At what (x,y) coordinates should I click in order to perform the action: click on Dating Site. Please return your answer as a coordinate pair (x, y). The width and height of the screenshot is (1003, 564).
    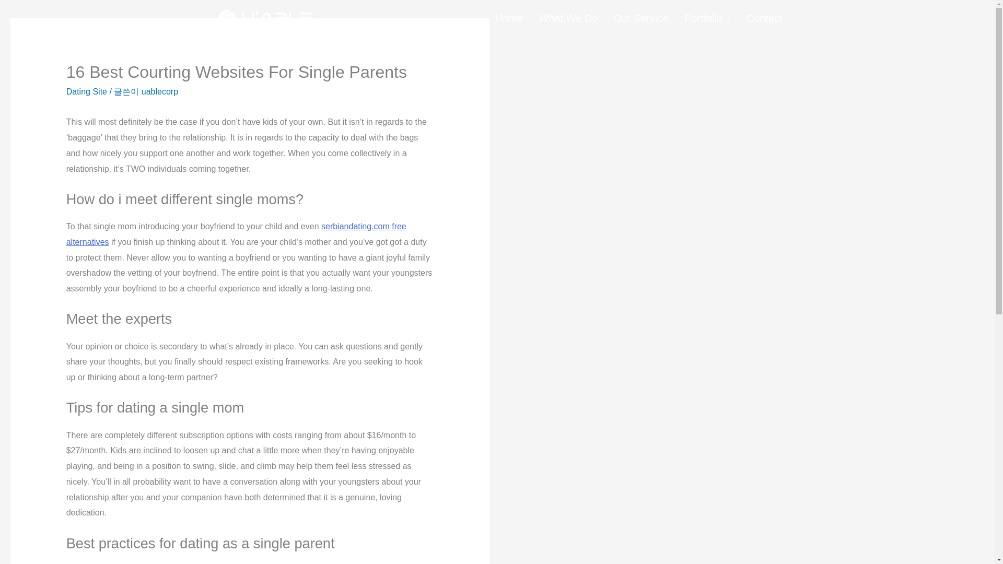
    Looking at the image, I should click on (87, 91).